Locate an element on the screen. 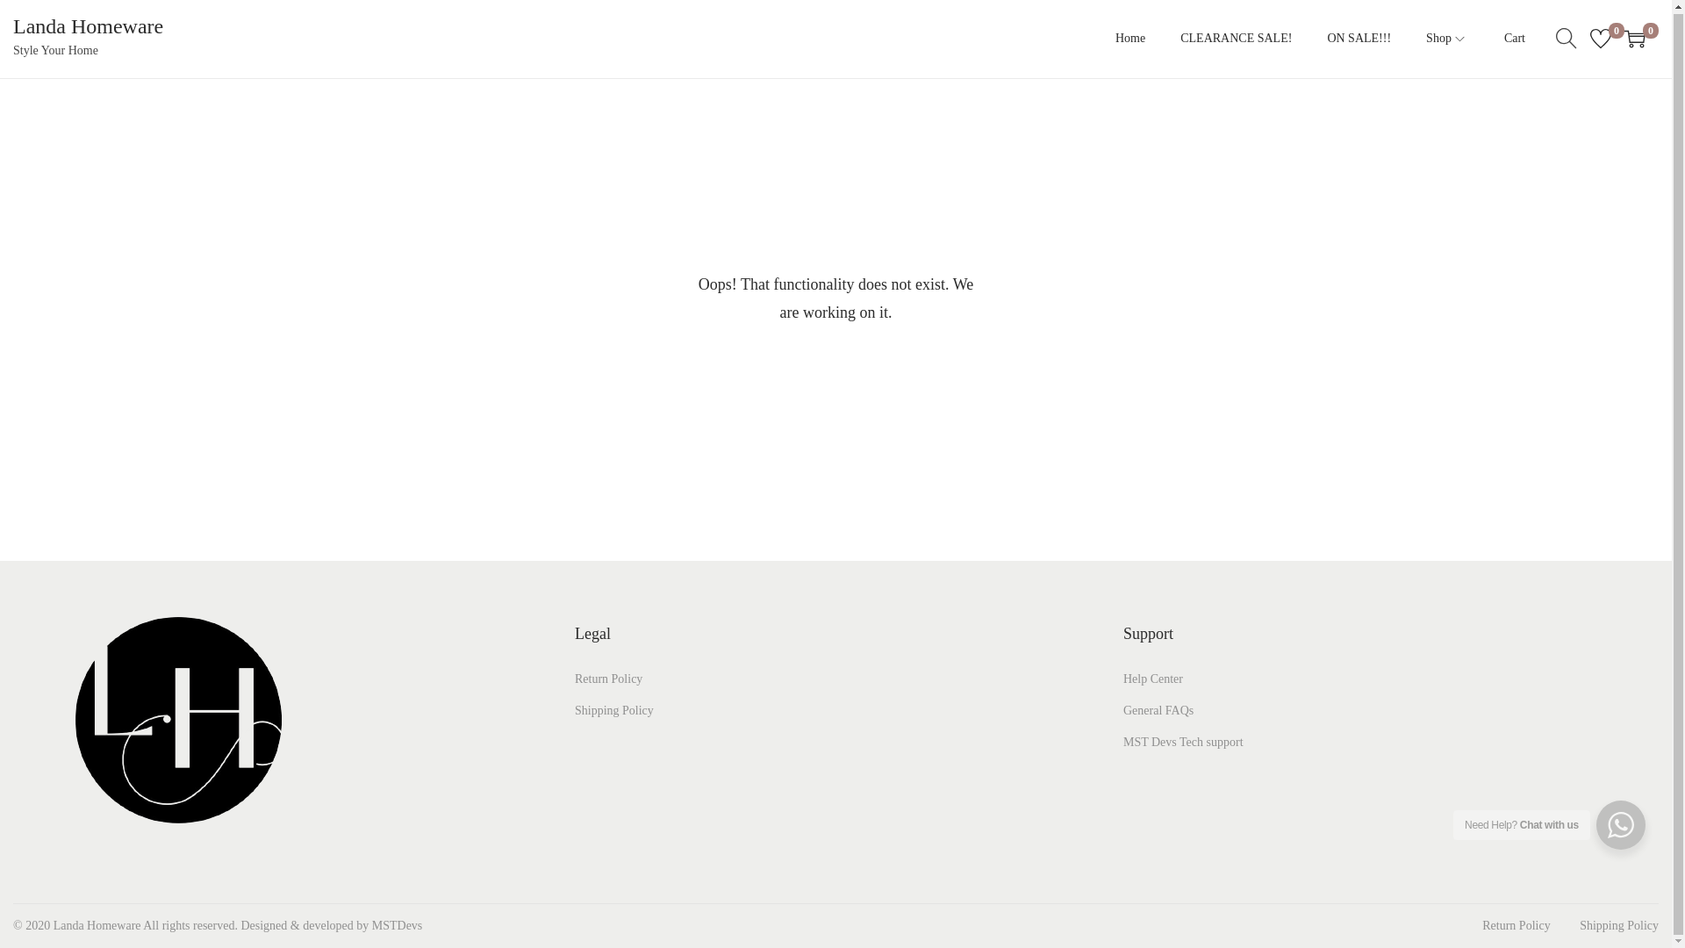  General FAQs is located at coordinates (1158, 710).